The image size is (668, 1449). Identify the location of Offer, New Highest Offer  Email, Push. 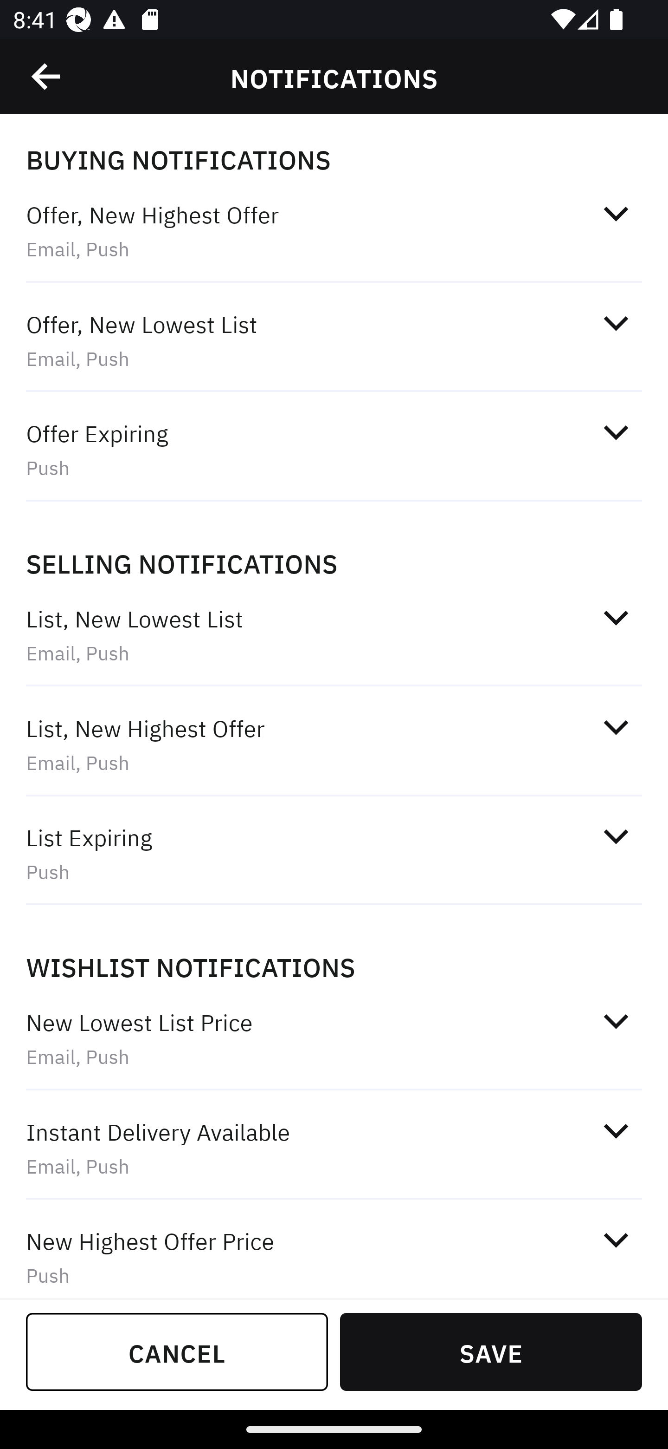
(334, 231).